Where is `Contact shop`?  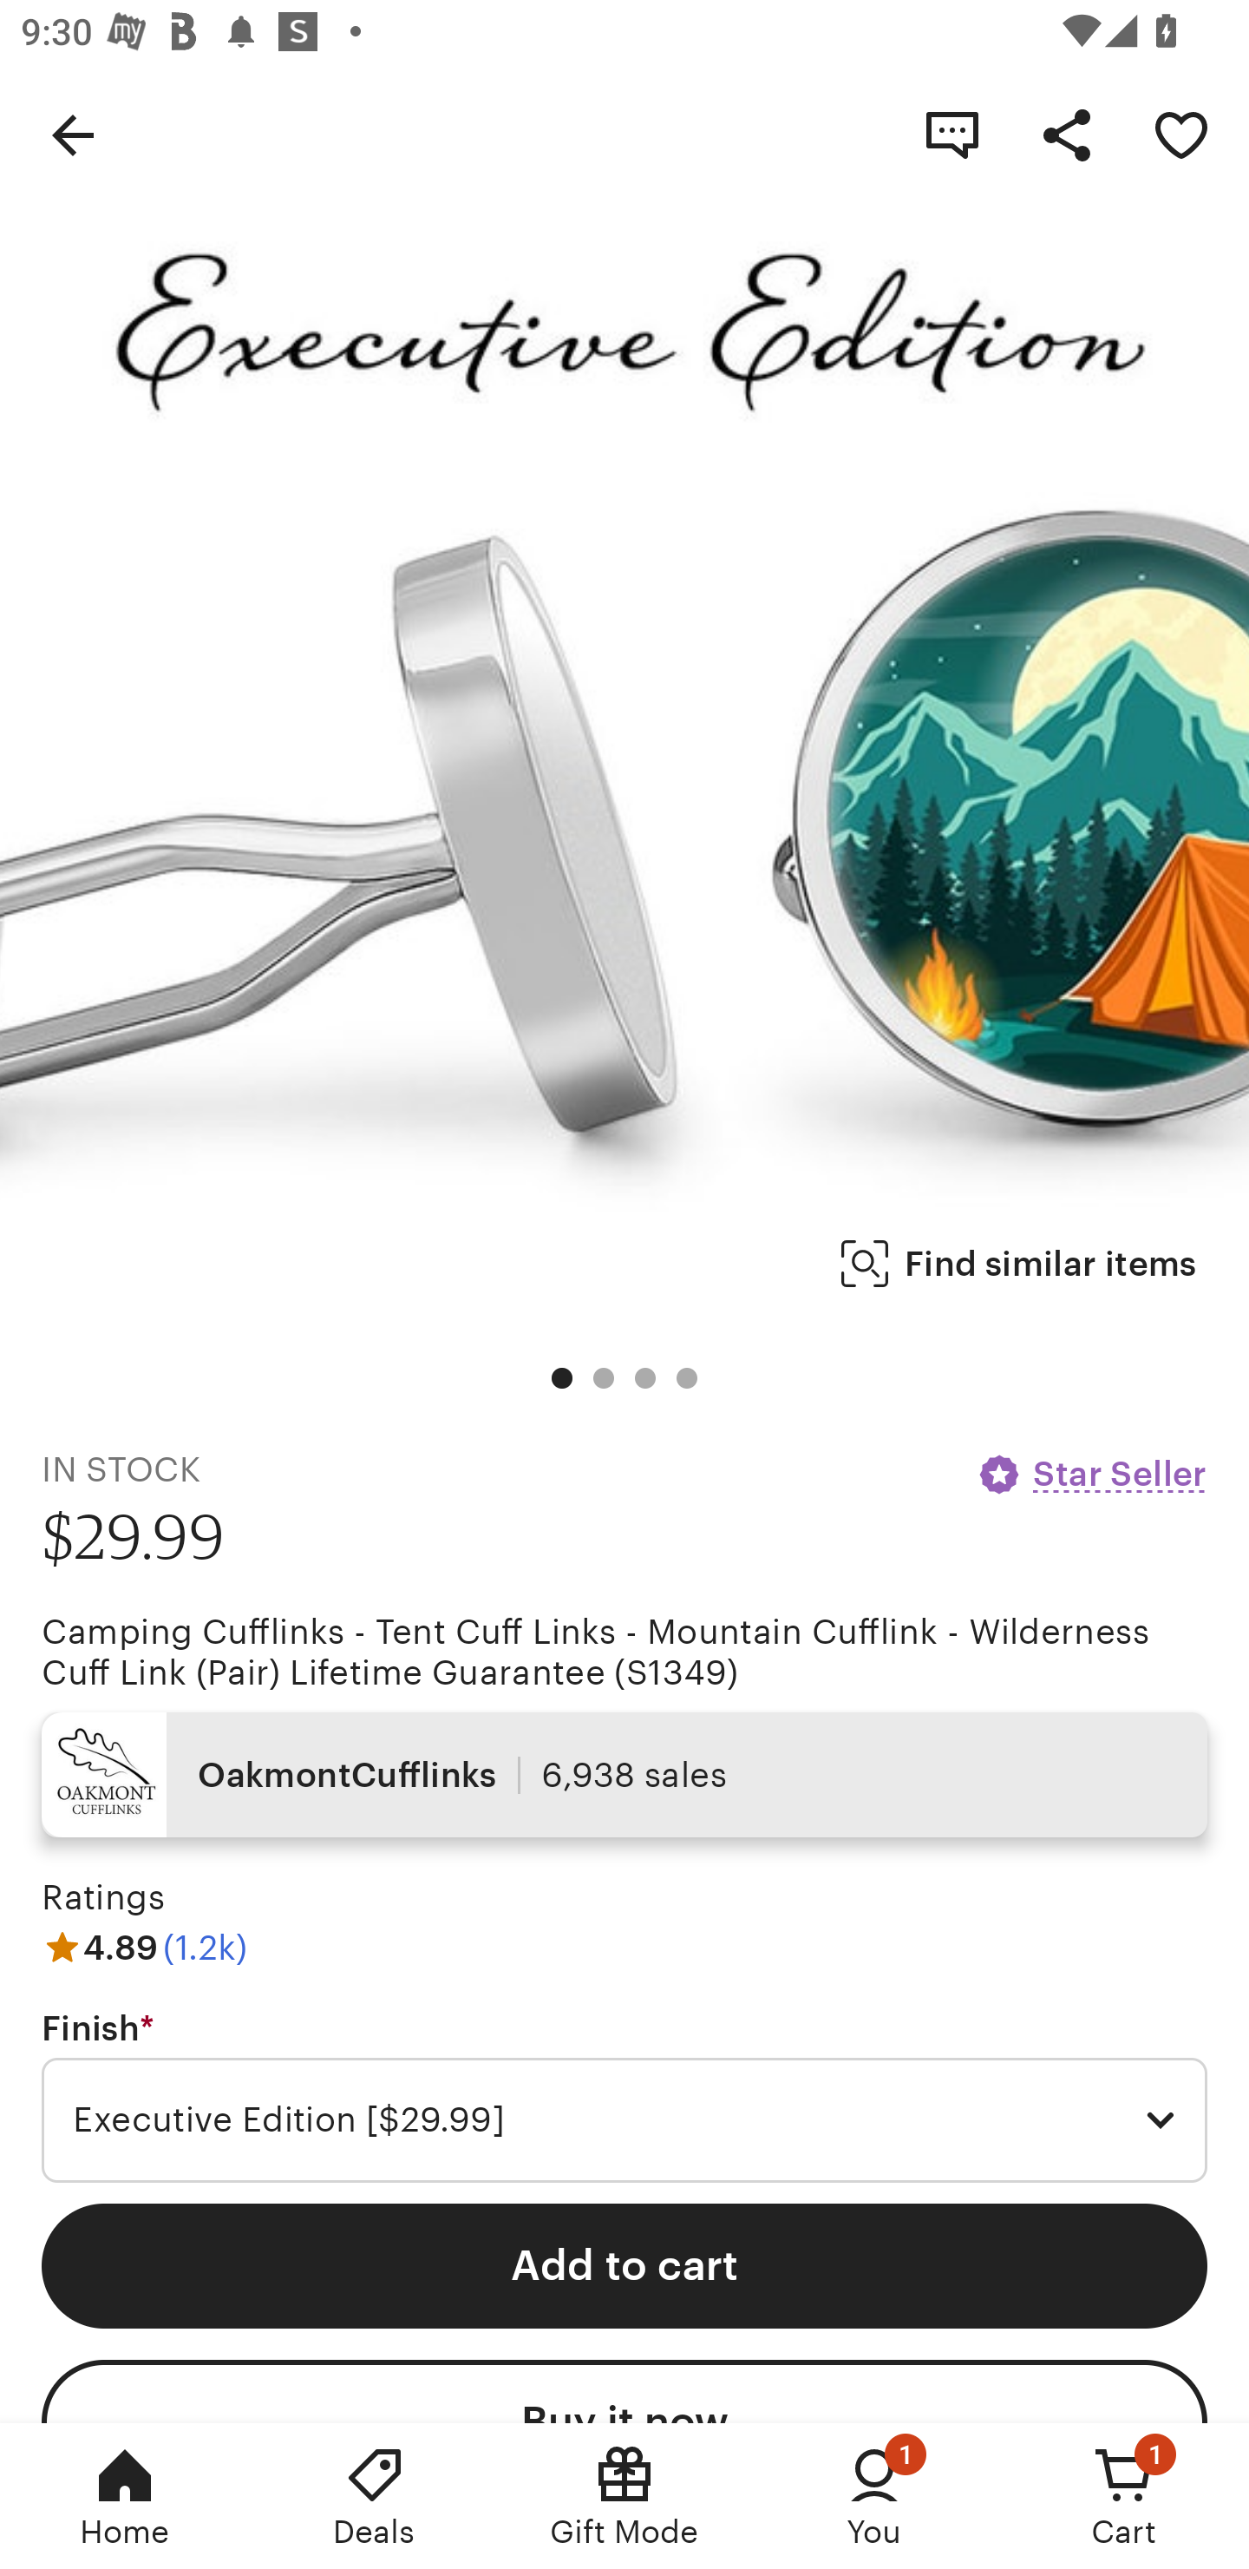 Contact shop is located at coordinates (952, 134).